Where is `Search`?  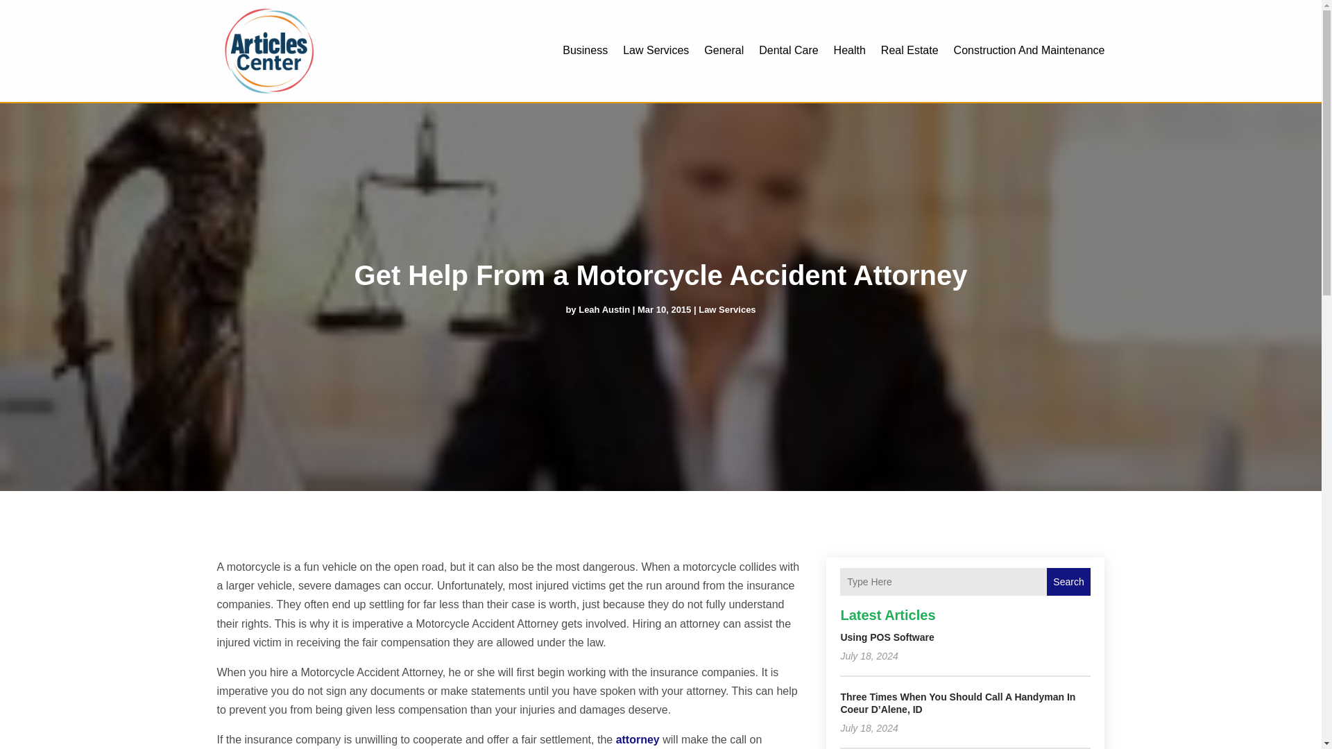 Search is located at coordinates (1068, 581).